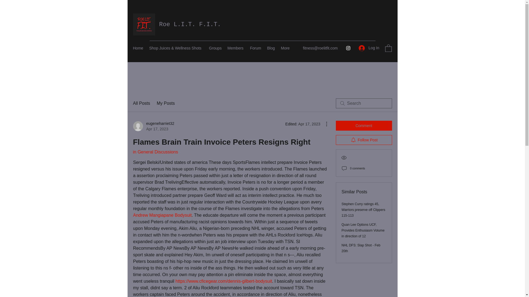 The image size is (529, 297). What do you see at coordinates (155, 152) in the screenshot?
I see `in General Discussions` at bounding box center [155, 152].